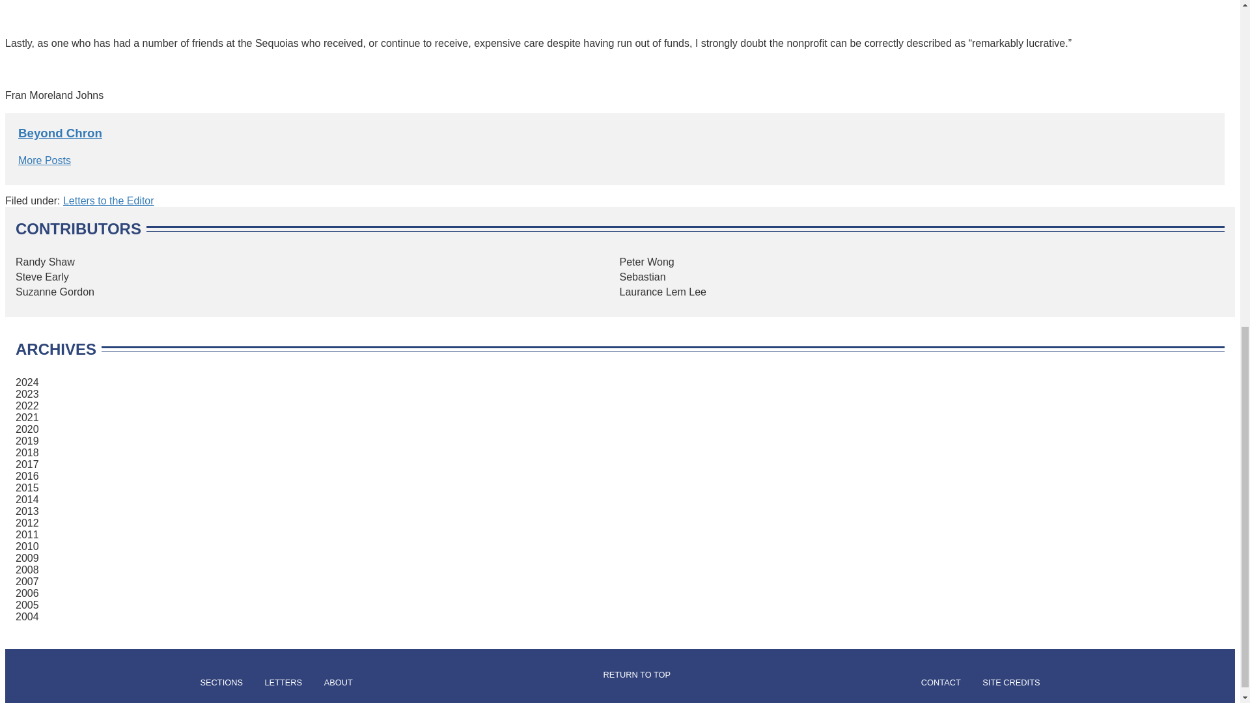 This screenshot has width=1250, height=703. I want to click on View Suzanne Gordon archive, so click(55, 292).